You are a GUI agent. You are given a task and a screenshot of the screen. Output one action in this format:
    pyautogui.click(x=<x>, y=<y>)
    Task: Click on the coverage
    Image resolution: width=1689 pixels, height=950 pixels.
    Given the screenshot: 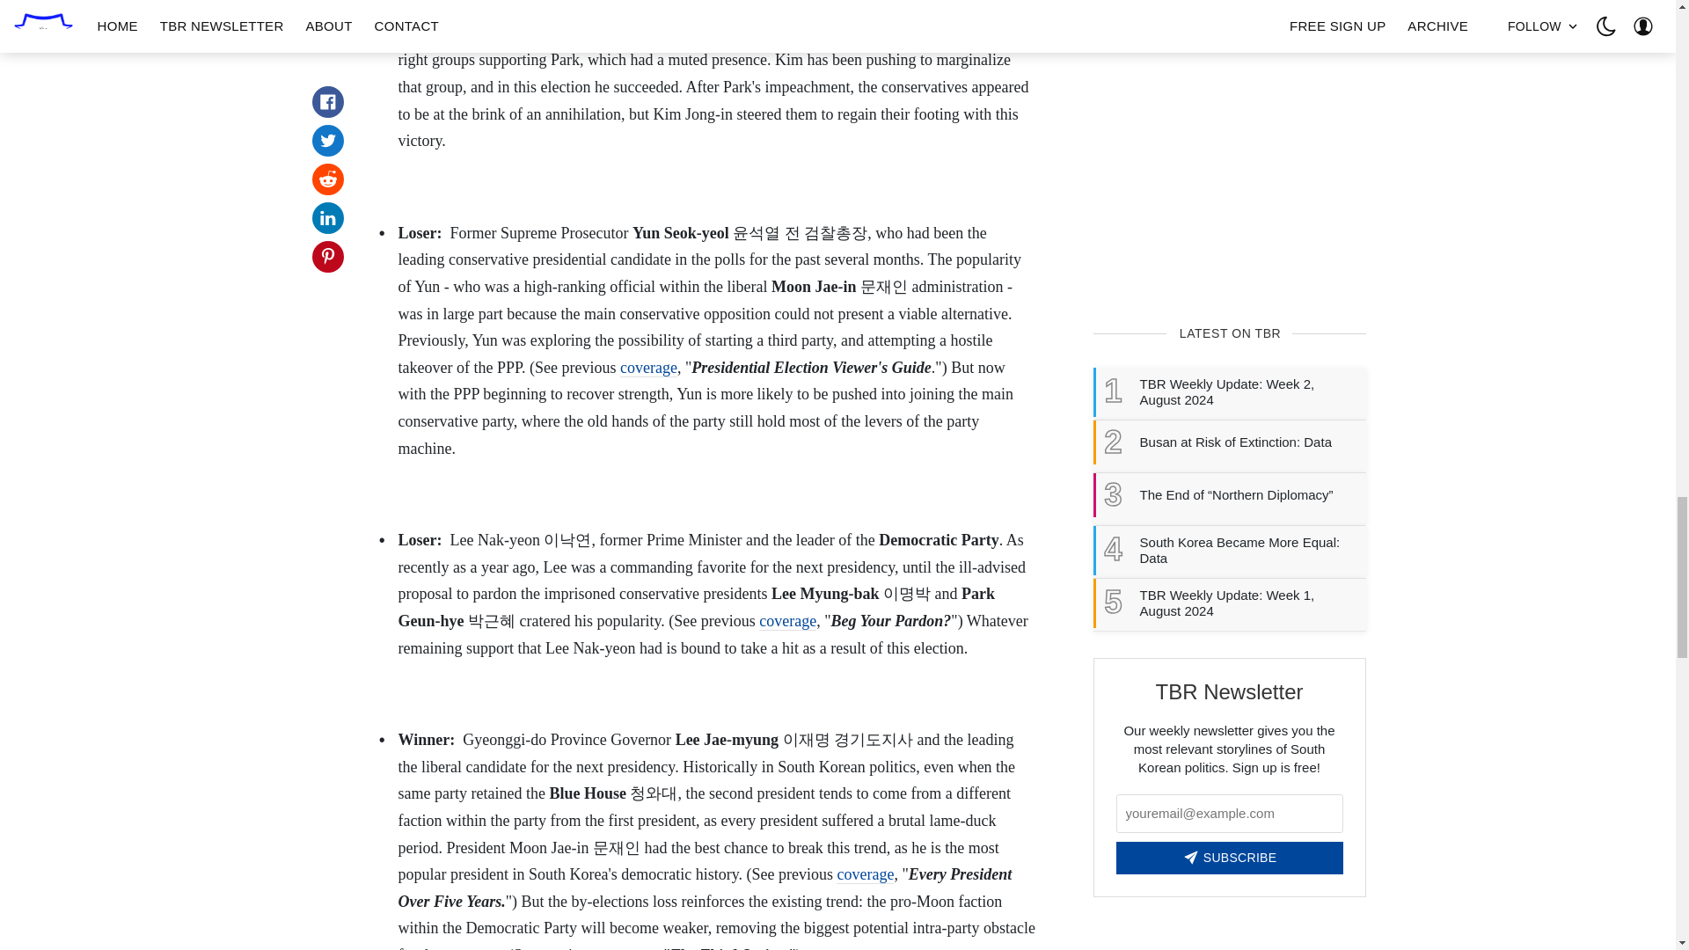 What is the action you would take?
    pyautogui.click(x=647, y=368)
    